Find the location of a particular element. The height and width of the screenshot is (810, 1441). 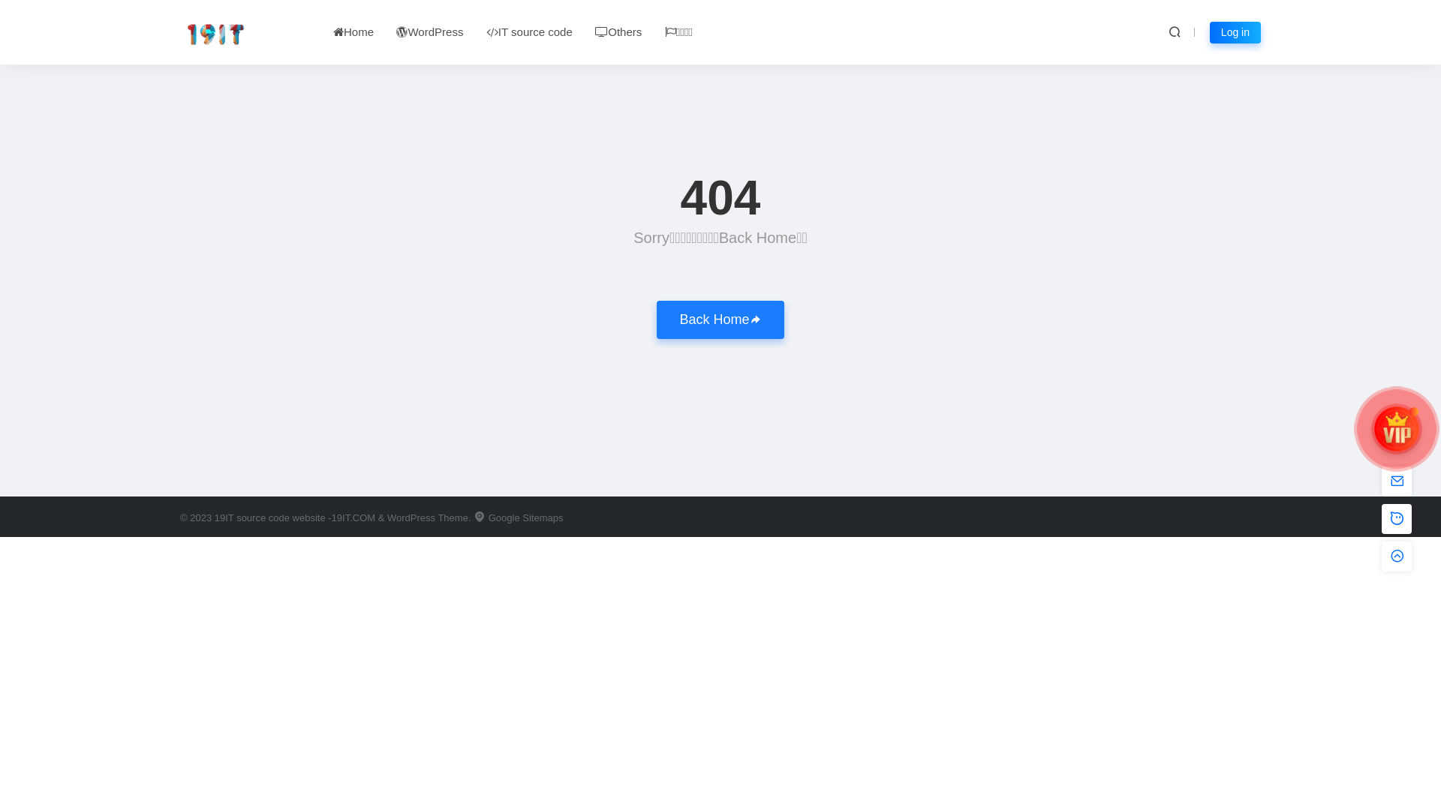

Log in is located at coordinates (1235, 31).